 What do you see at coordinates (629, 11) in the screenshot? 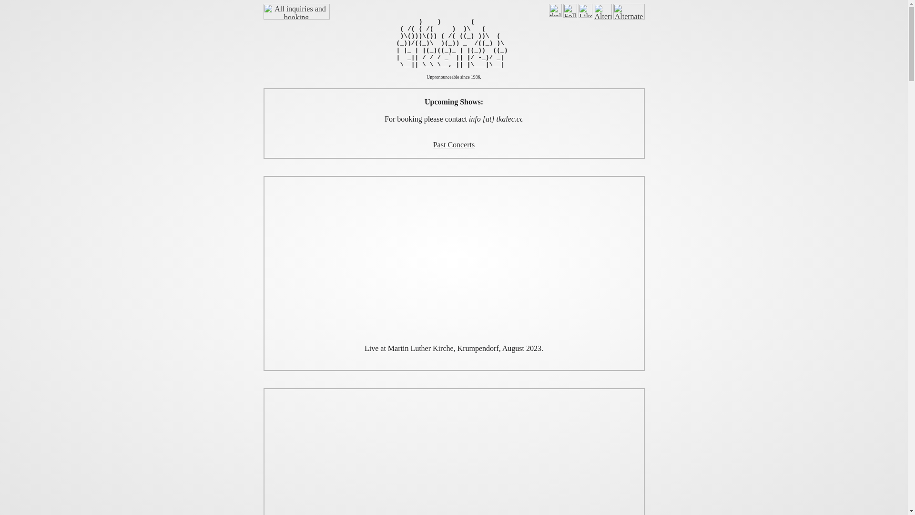
I see `Alternate Audio Webstore` at bounding box center [629, 11].